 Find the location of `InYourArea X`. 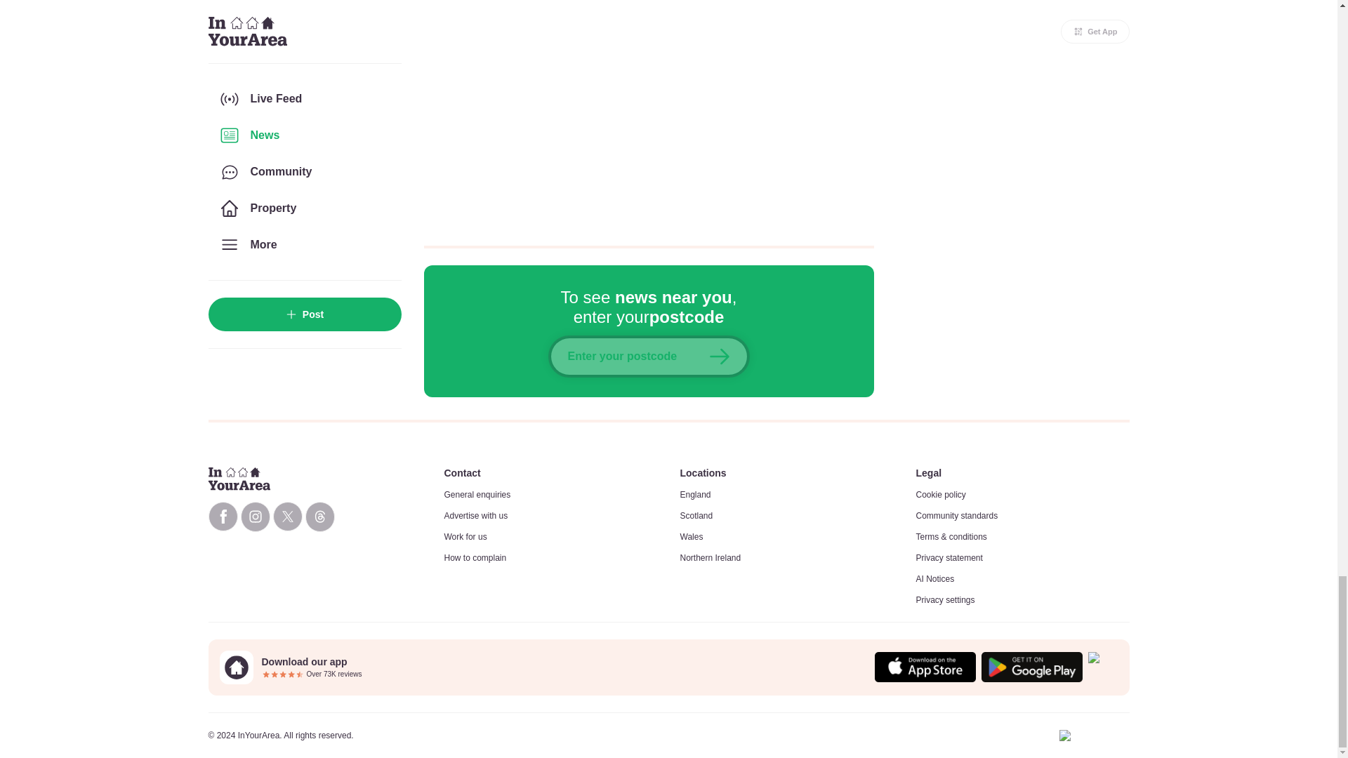

InYourArea X is located at coordinates (286, 517).